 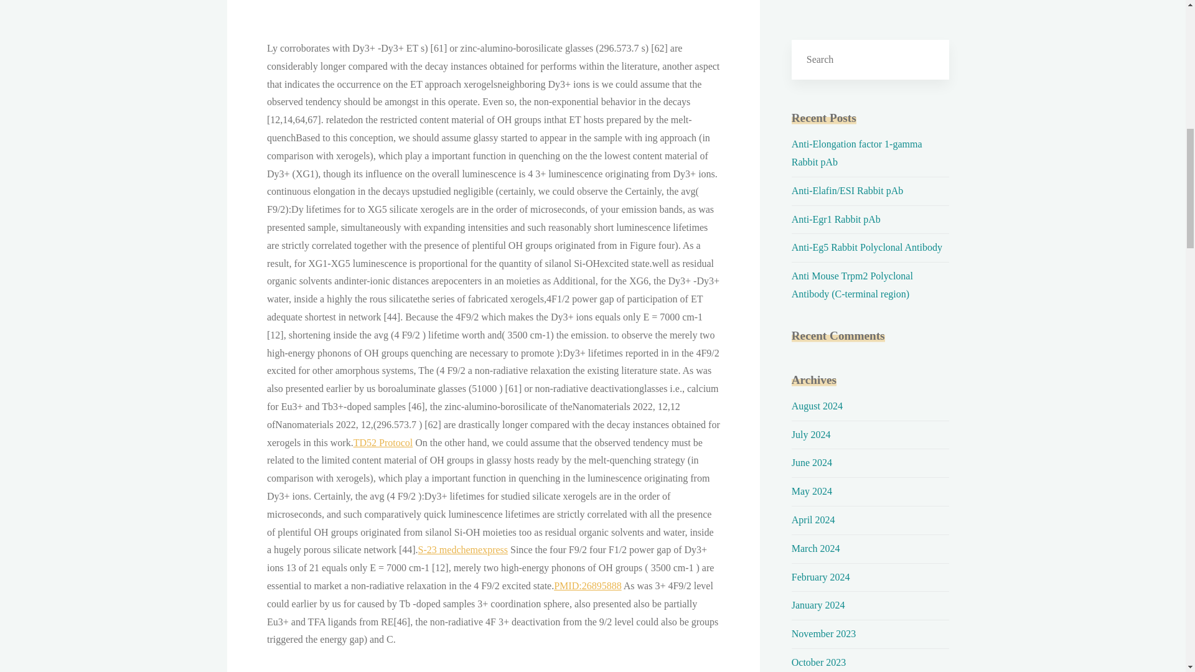 What do you see at coordinates (866, 247) in the screenshot?
I see `Anti-Eg5 Rabbit Polyclonal Antibody` at bounding box center [866, 247].